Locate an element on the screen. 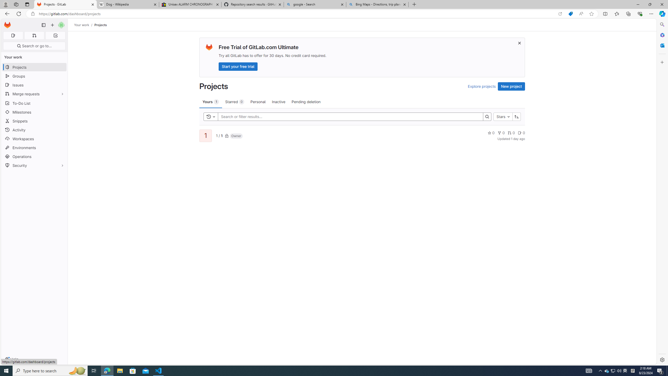 Image resolution: width=668 pixels, height=376 pixels. Security is located at coordinates (34, 165).